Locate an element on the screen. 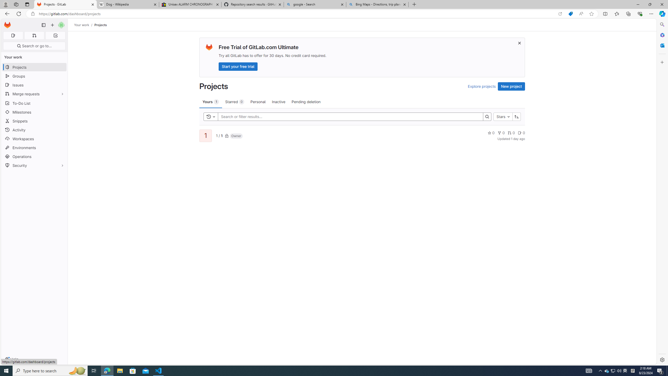 Image resolution: width=668 pixels, height=376 pixels. Security is located at coordinates (34, 165).